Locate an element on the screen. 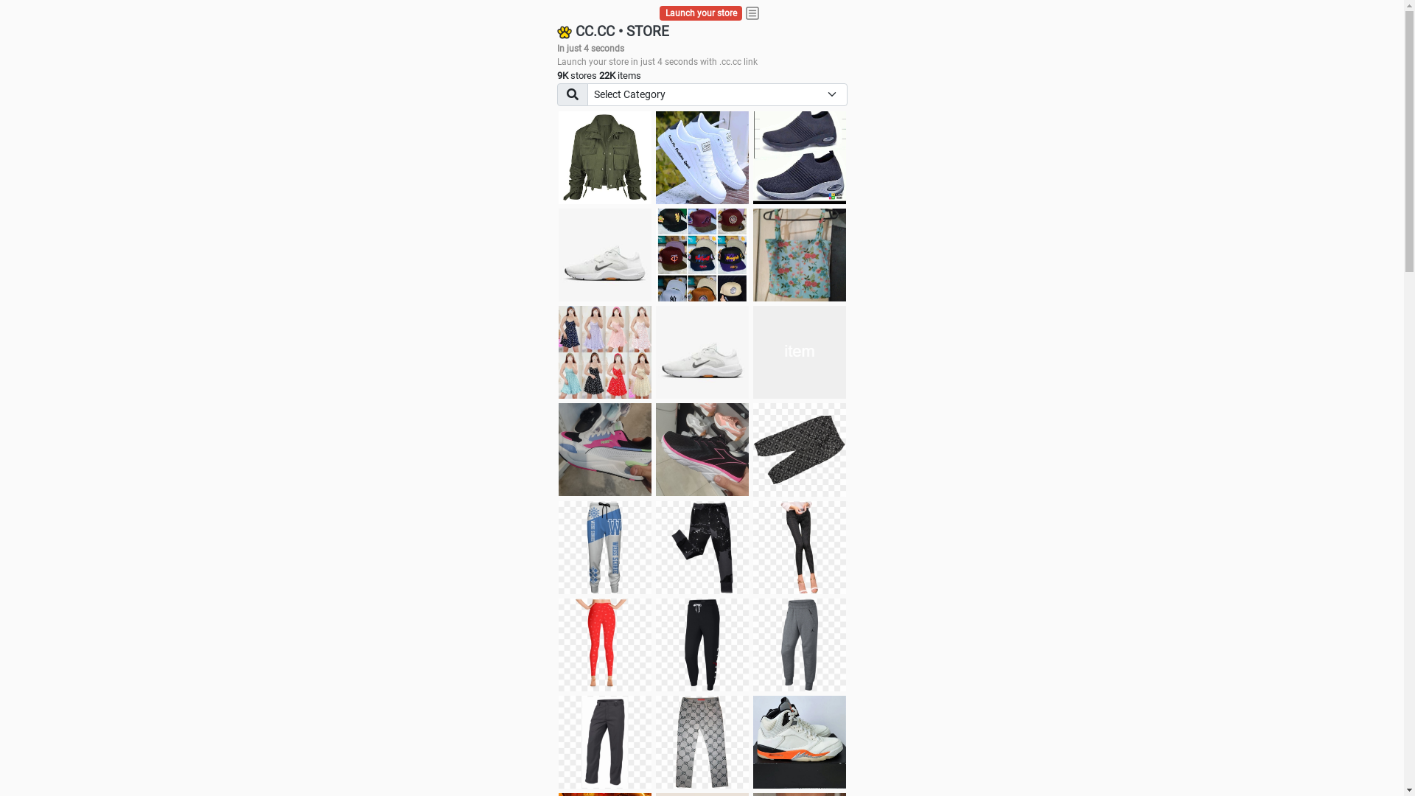 This screenshot has height=796, width=1415. Things we need is located at coordinates (702, 255).